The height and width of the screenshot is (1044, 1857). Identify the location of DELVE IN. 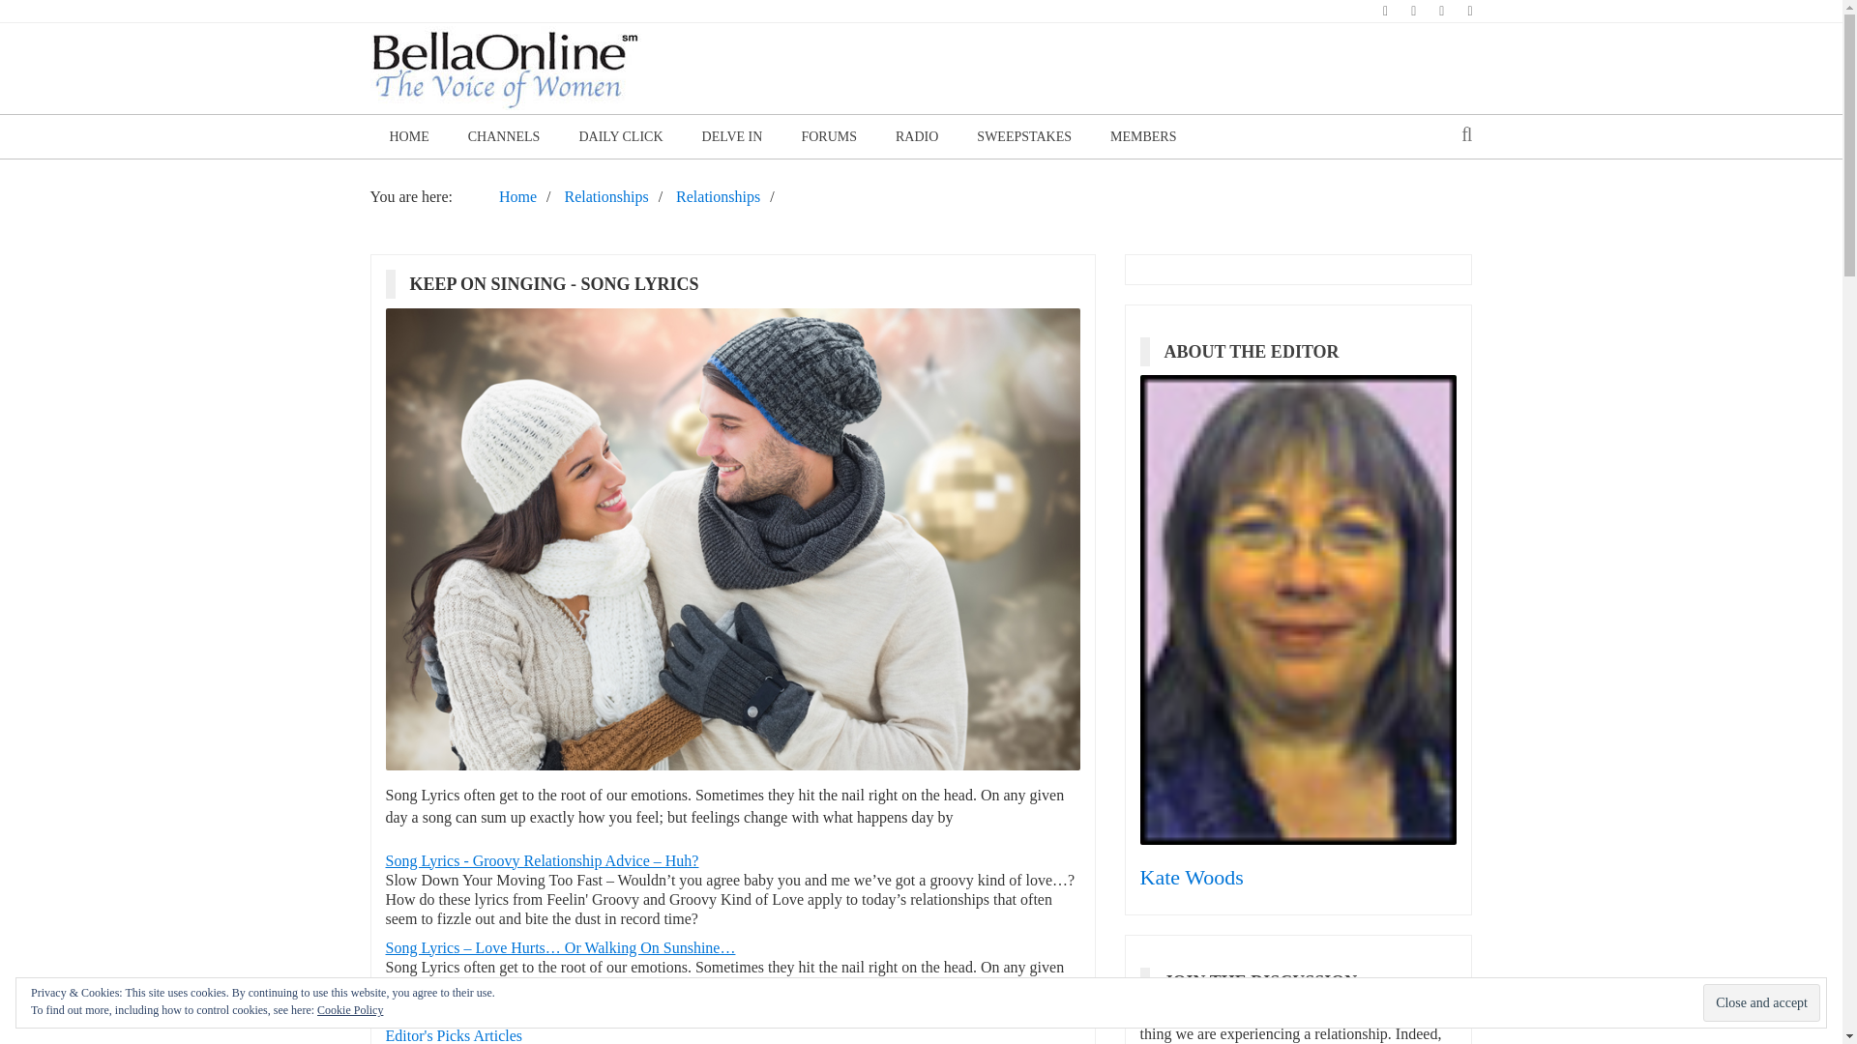
(732, 136).